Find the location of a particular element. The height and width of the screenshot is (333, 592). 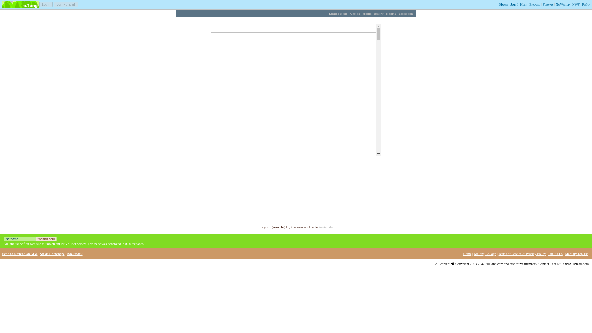

NWF is located at coordinates (576, 4).